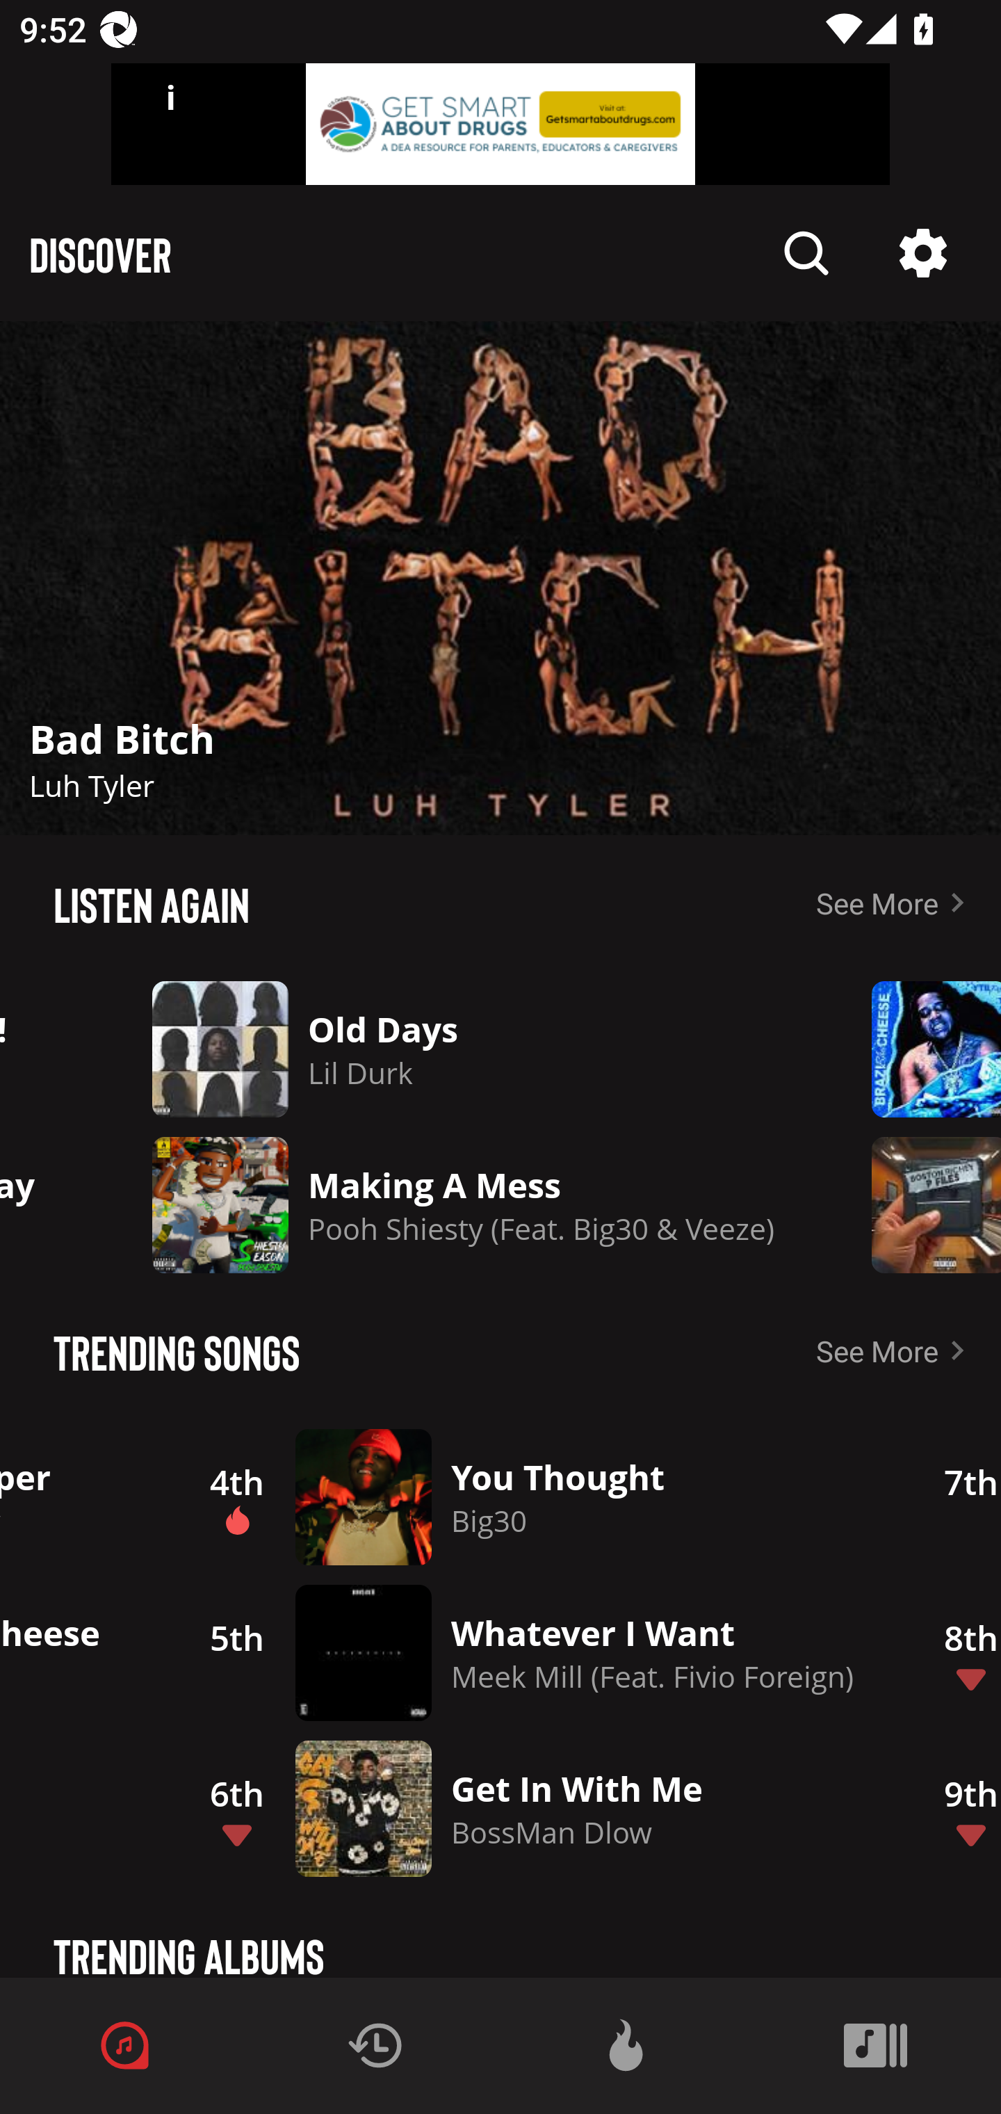 The height and width of the screenshot is (2114, 1001). I want to click on Description, so click(500, 578).